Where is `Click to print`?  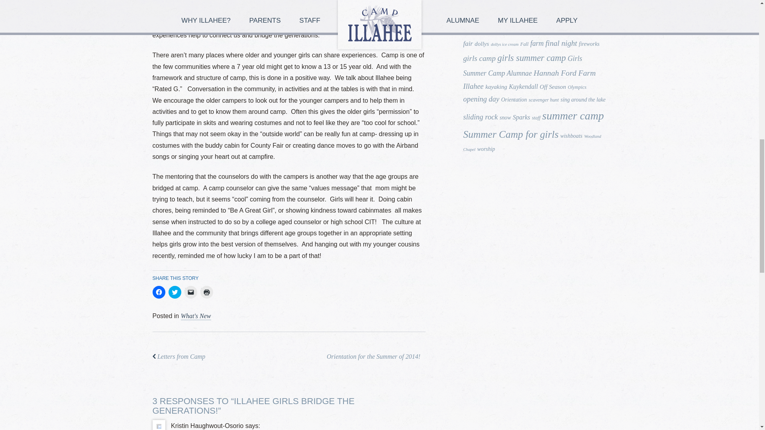
Click to print is located at coordinates (206, 292).